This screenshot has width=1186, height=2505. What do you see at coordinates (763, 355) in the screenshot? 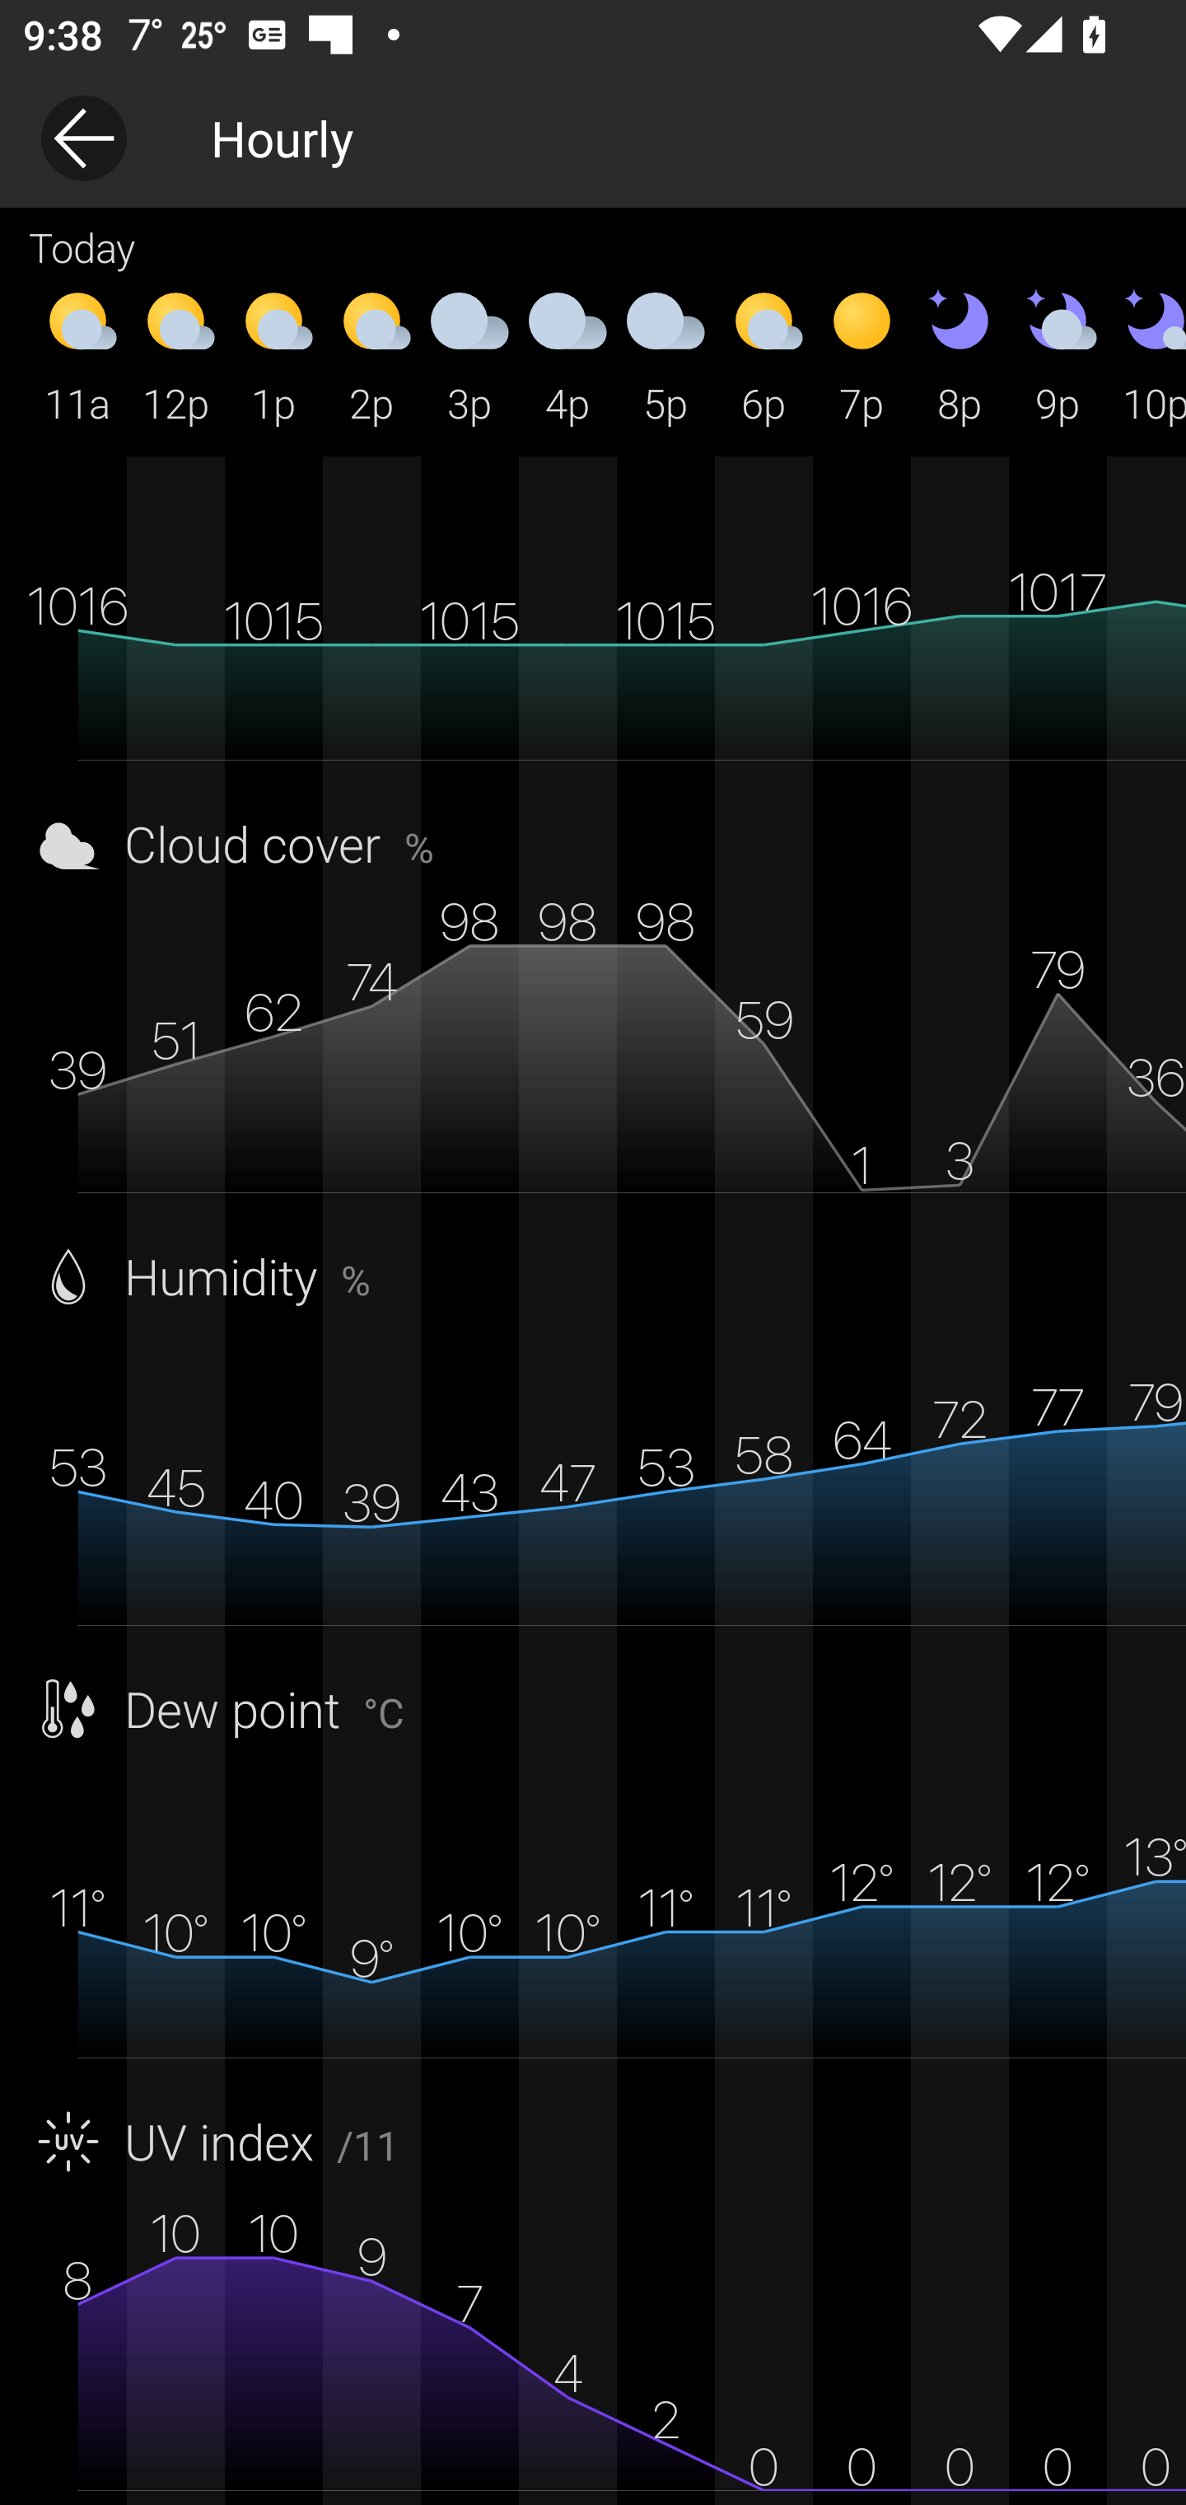
I see `6p` at bounding box center [763, 355].